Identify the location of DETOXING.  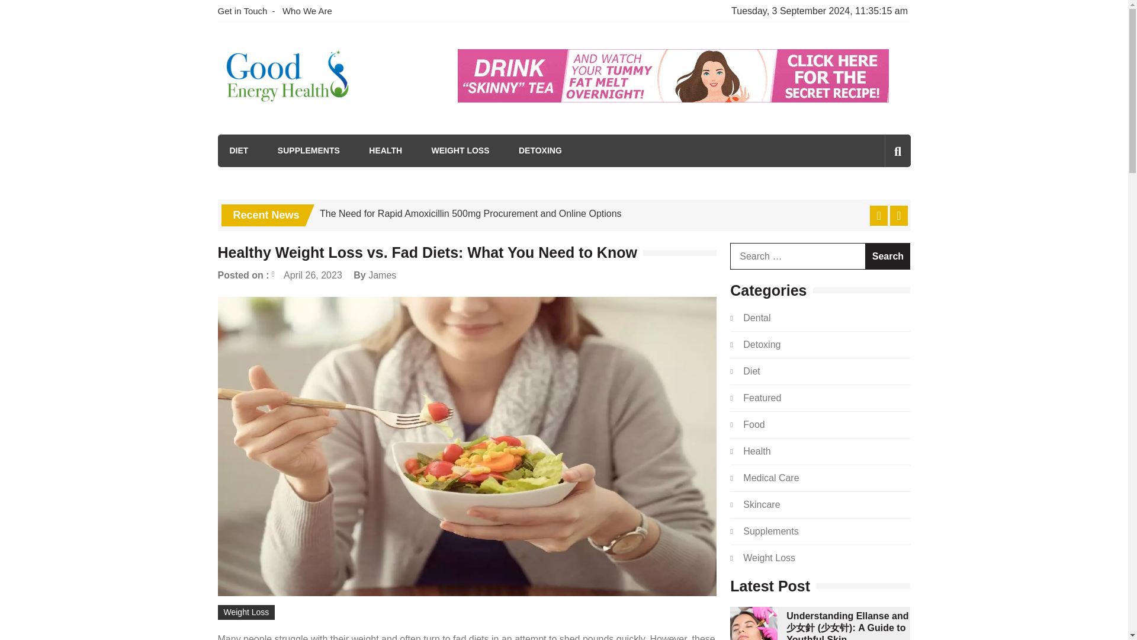
(540, 151).